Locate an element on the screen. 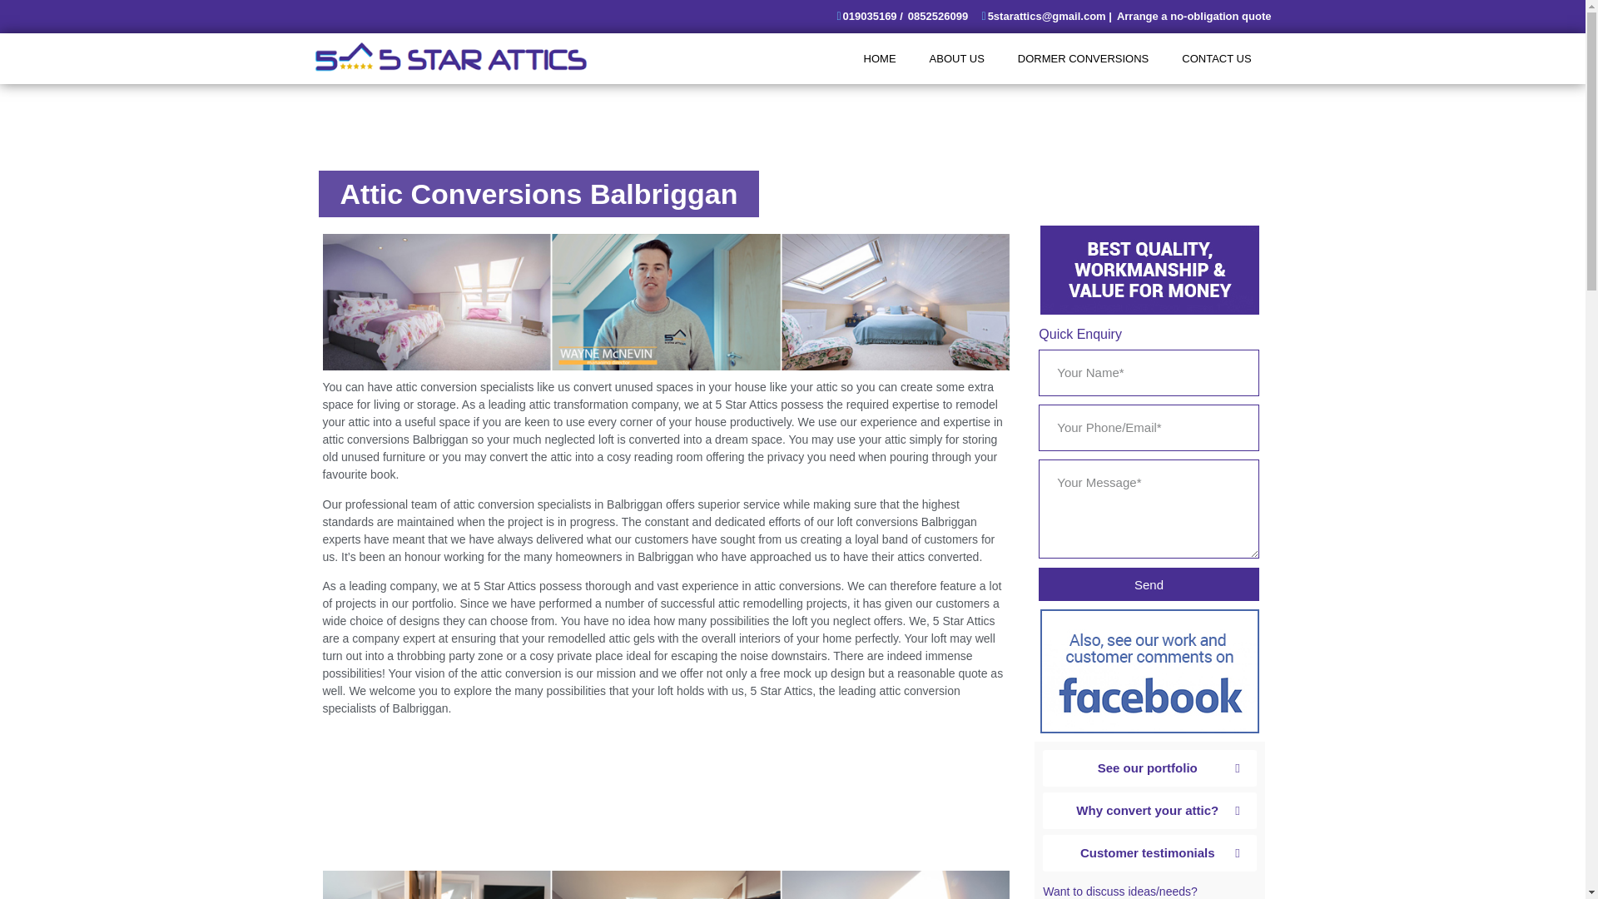 The image size is (1598, 899). Ashtown is located at coordinates (666, 799).